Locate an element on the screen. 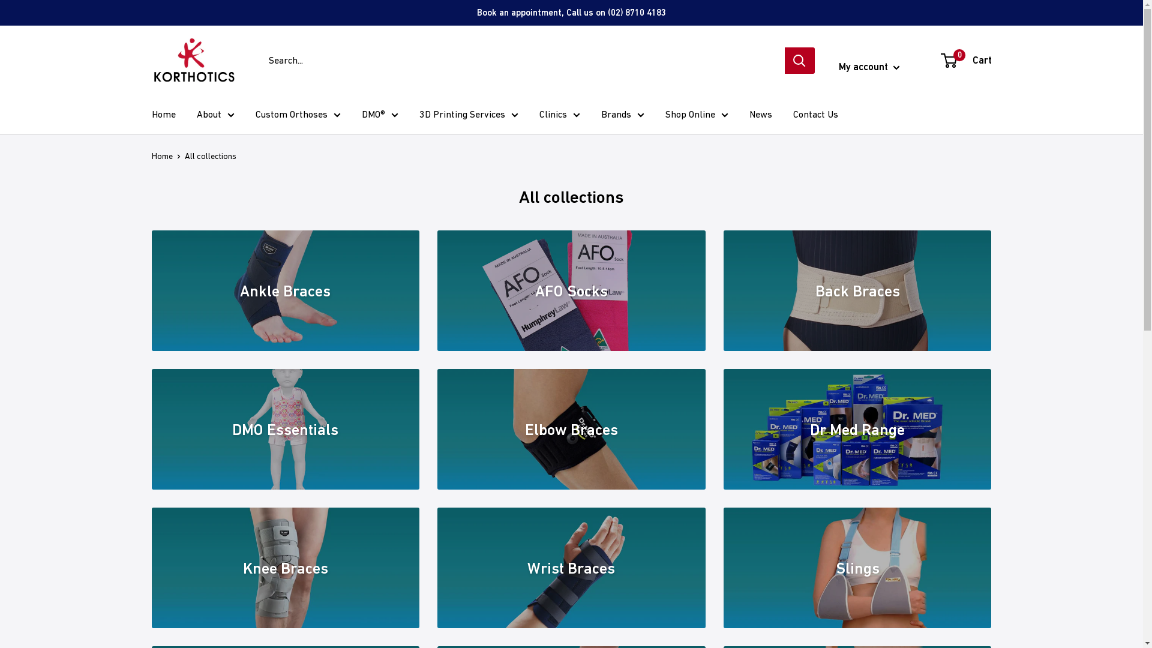 This screenshot has width=1152, height=648. Custom Orthoses is located at coordinates (298, 115).